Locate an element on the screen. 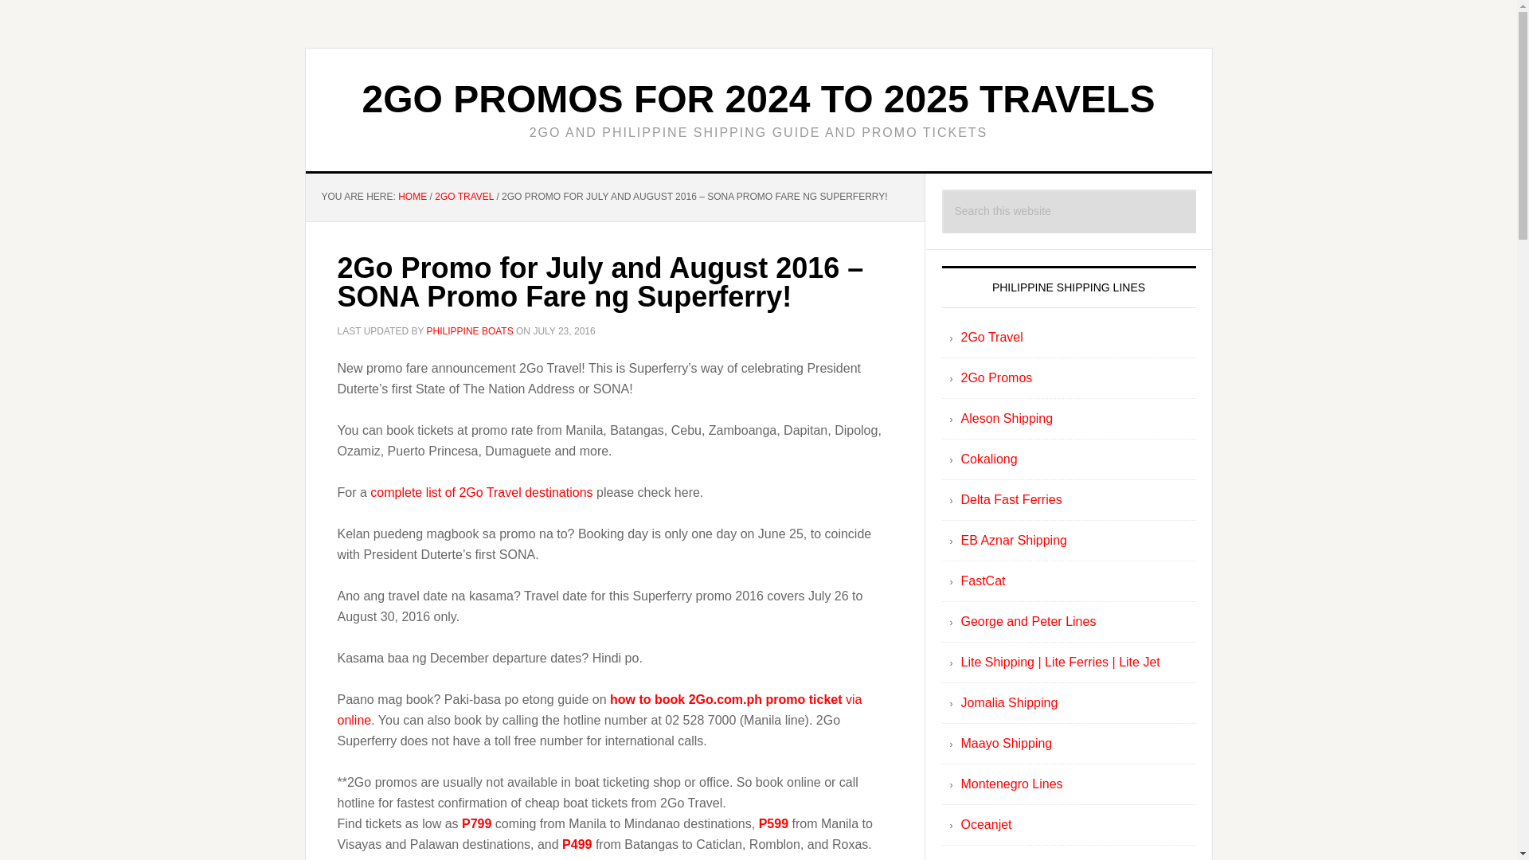 The image size is (1529, 860). Aleson Shipping is located at coordinates (1007, 418).